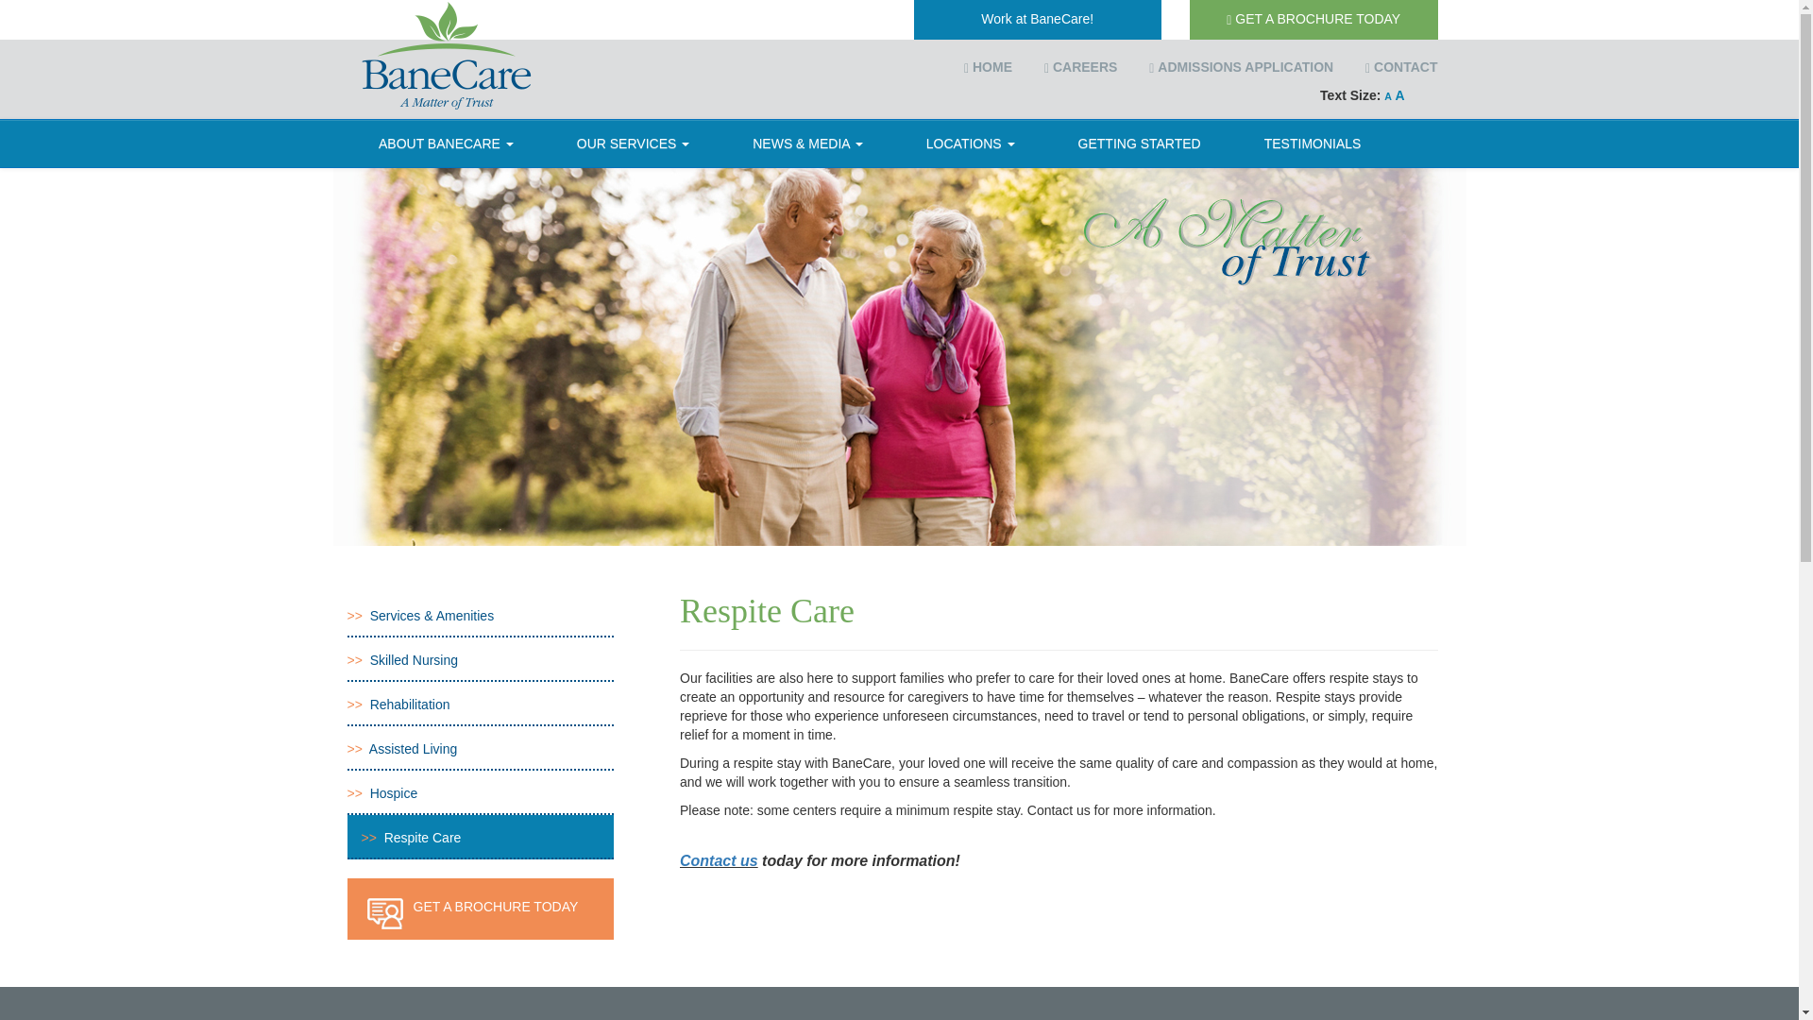  What do you see at coordinates (1313, 20) in the screenshot?
I see `GET A BROCHURE TODAY` at bounding box center [1313, 20].